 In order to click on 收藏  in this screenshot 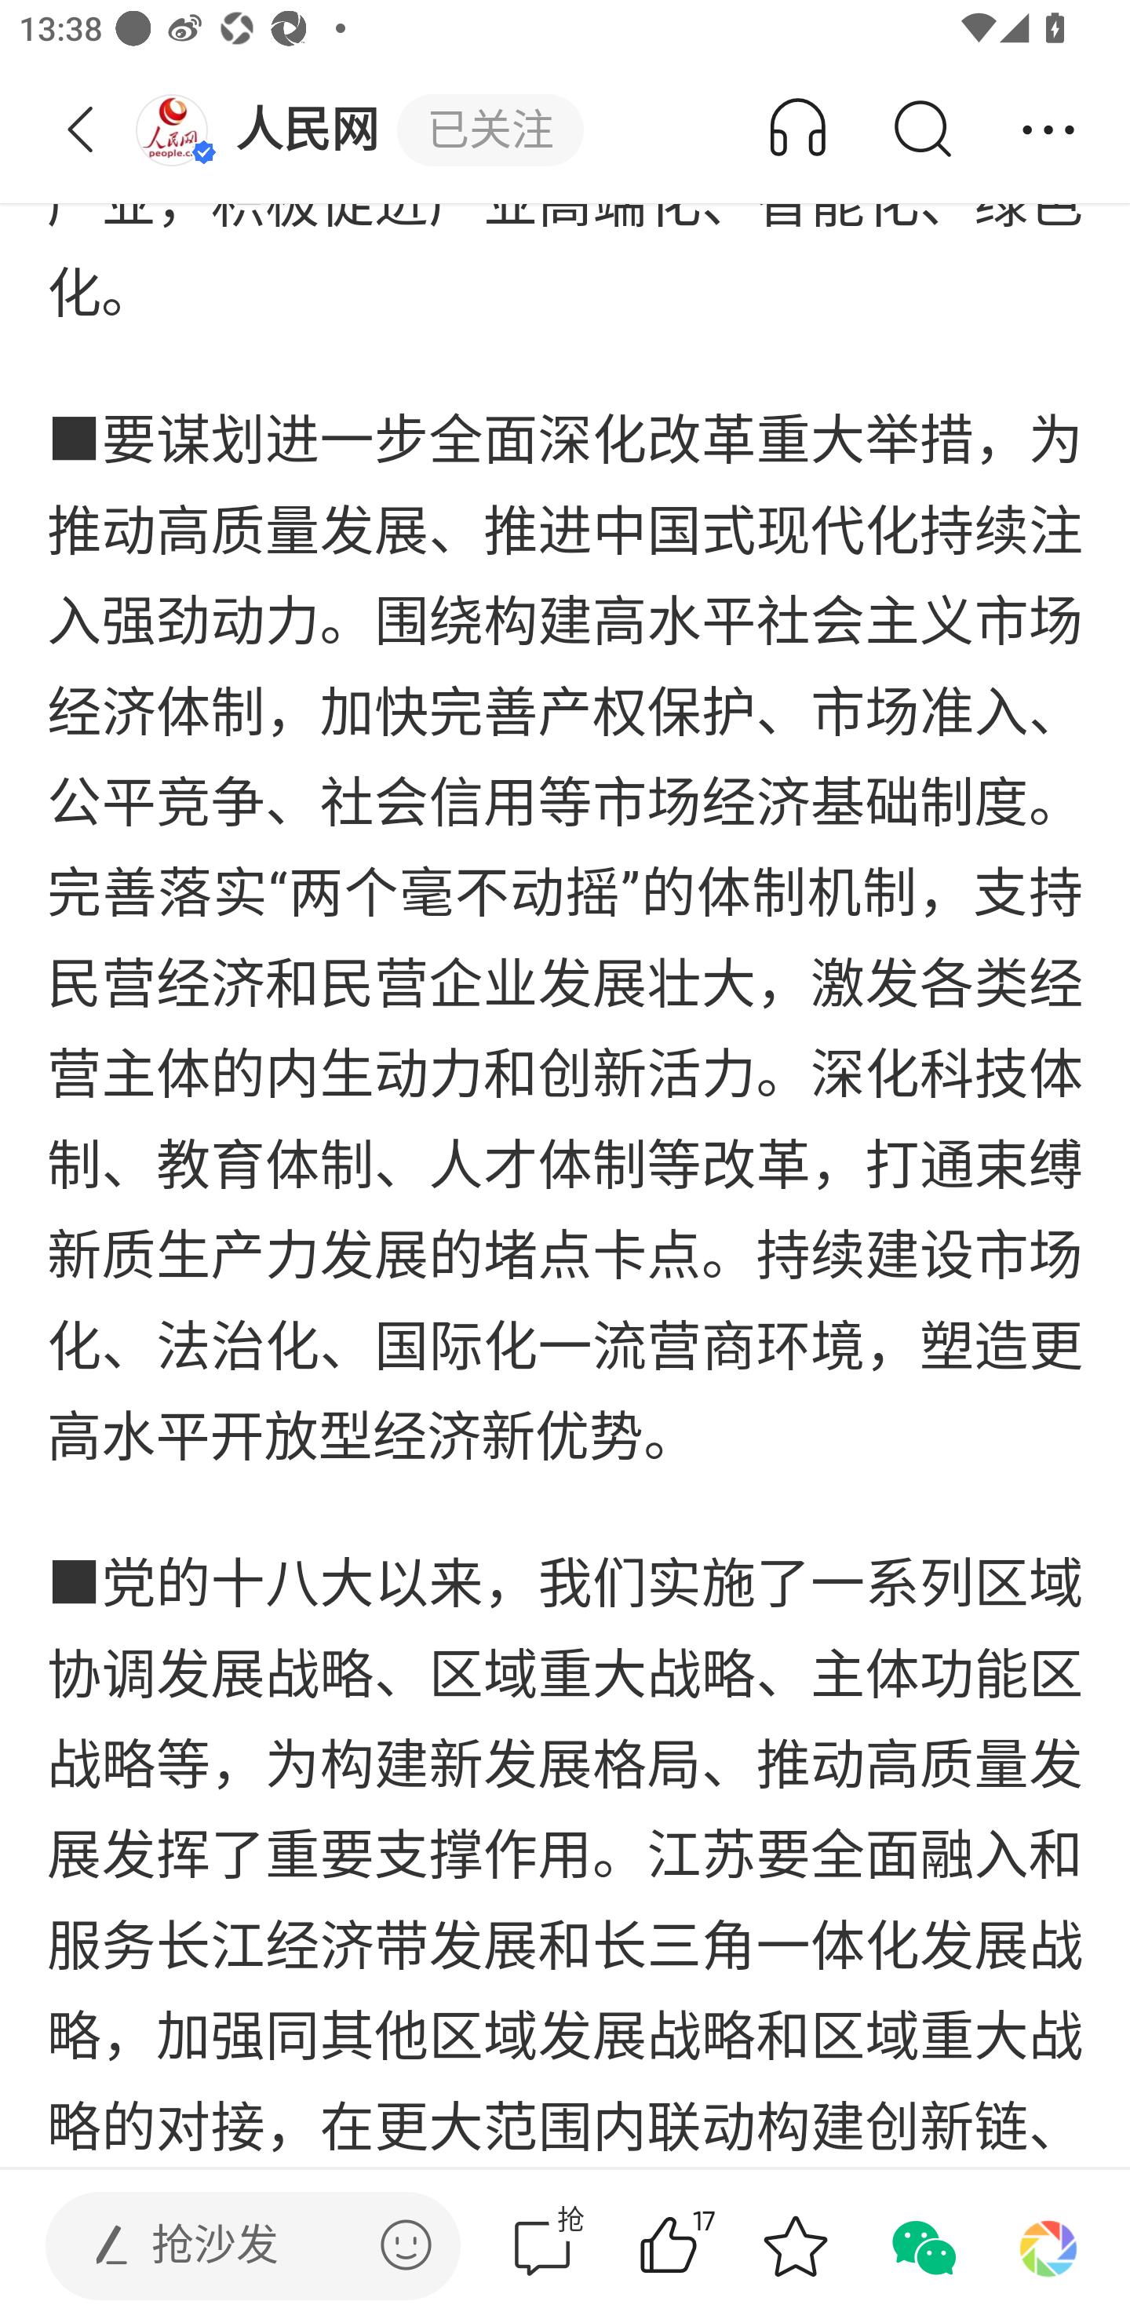, I will do `click(795, 2246)`.